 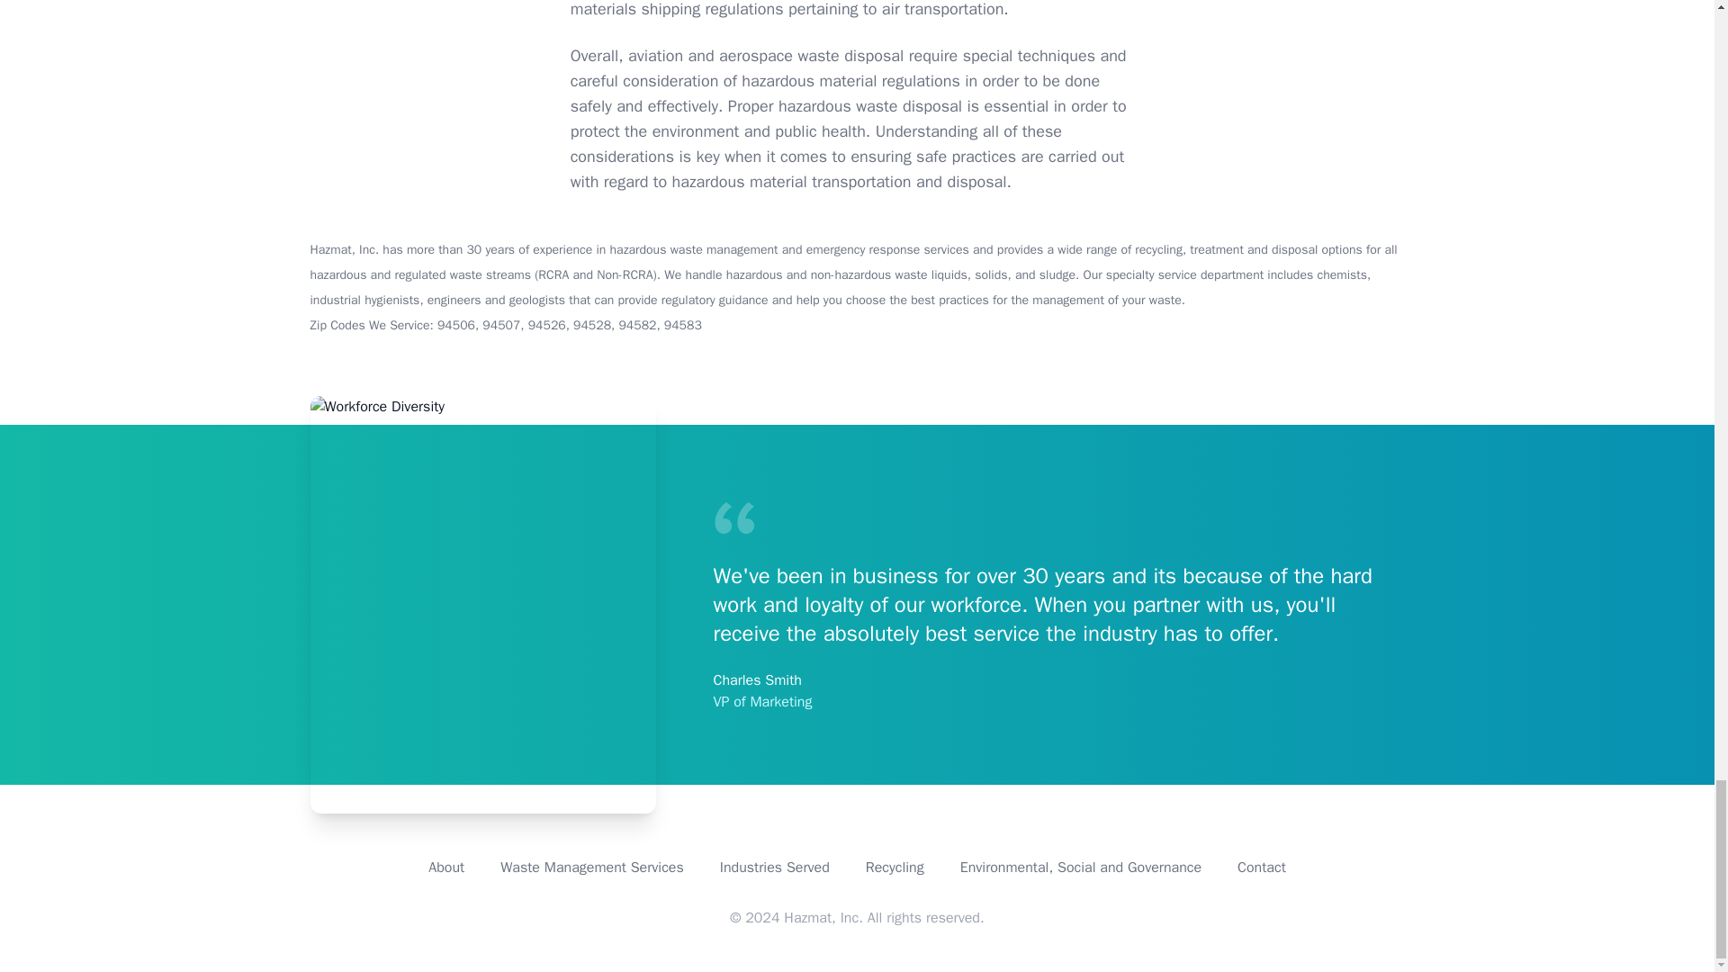 I want to click on Waste Management Services, so click(x=592, y=868).